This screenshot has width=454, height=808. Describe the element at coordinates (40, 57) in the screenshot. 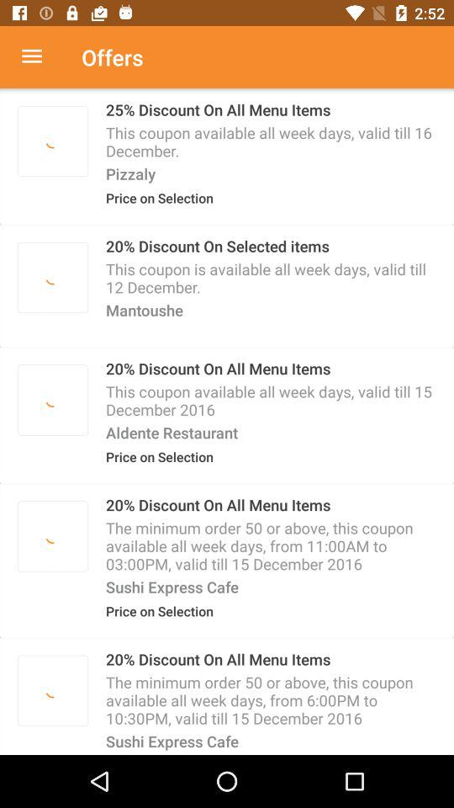

I see `choose the item to the left of the offers item` at that location.